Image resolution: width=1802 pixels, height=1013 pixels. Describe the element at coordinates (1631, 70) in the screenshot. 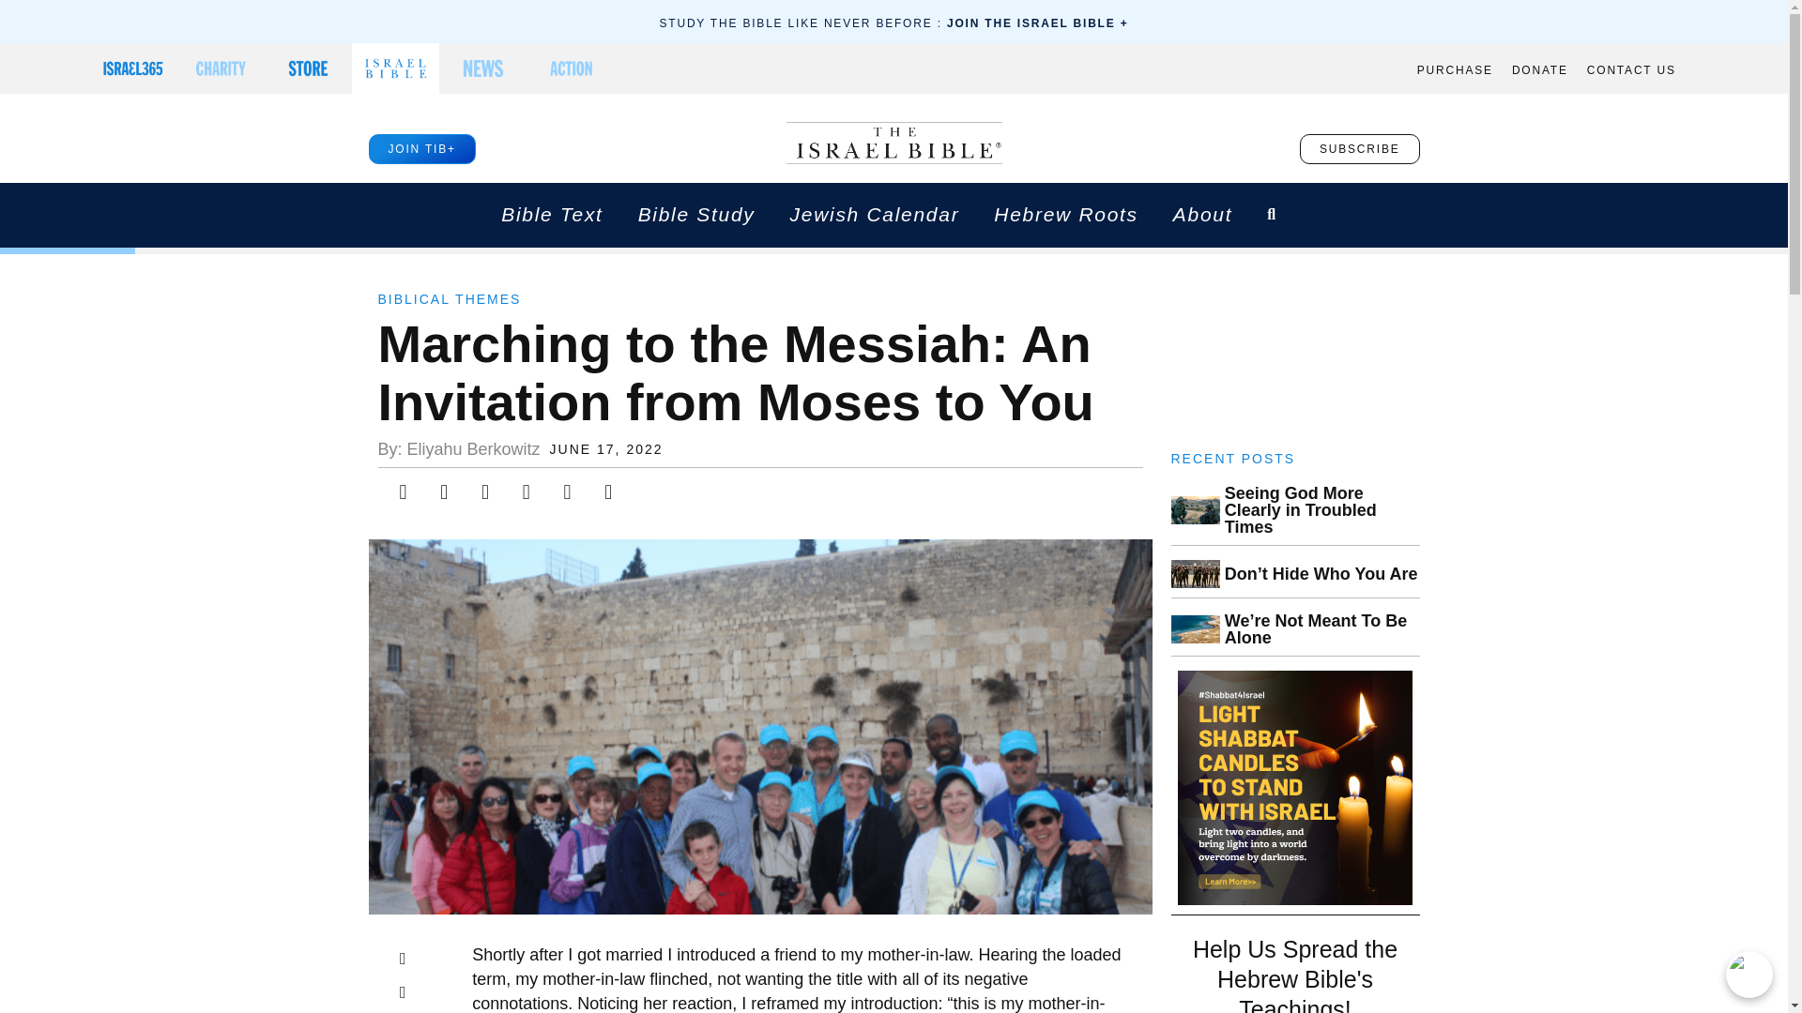

I see `CONTACT US` at that location.